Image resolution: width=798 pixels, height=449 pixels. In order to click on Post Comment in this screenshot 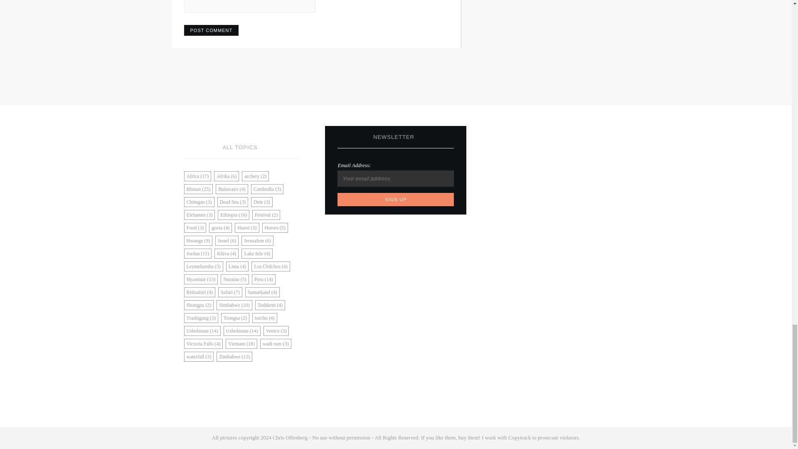, I will do `click(211, 30)`.